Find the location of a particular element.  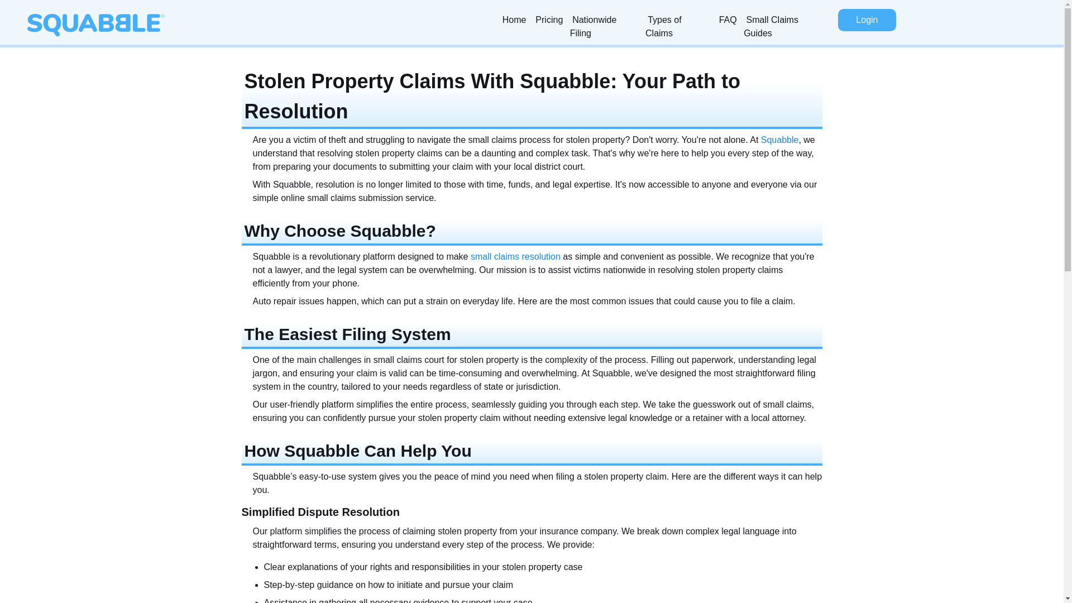

 FAQ  is located at coordinates (728, 20).